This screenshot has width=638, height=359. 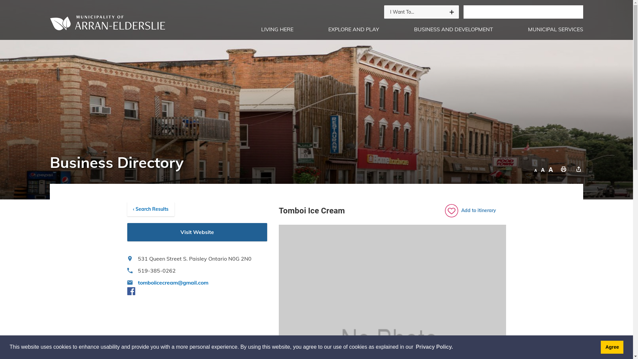 I want to click on Print This Page, so click(x=564, y=170).